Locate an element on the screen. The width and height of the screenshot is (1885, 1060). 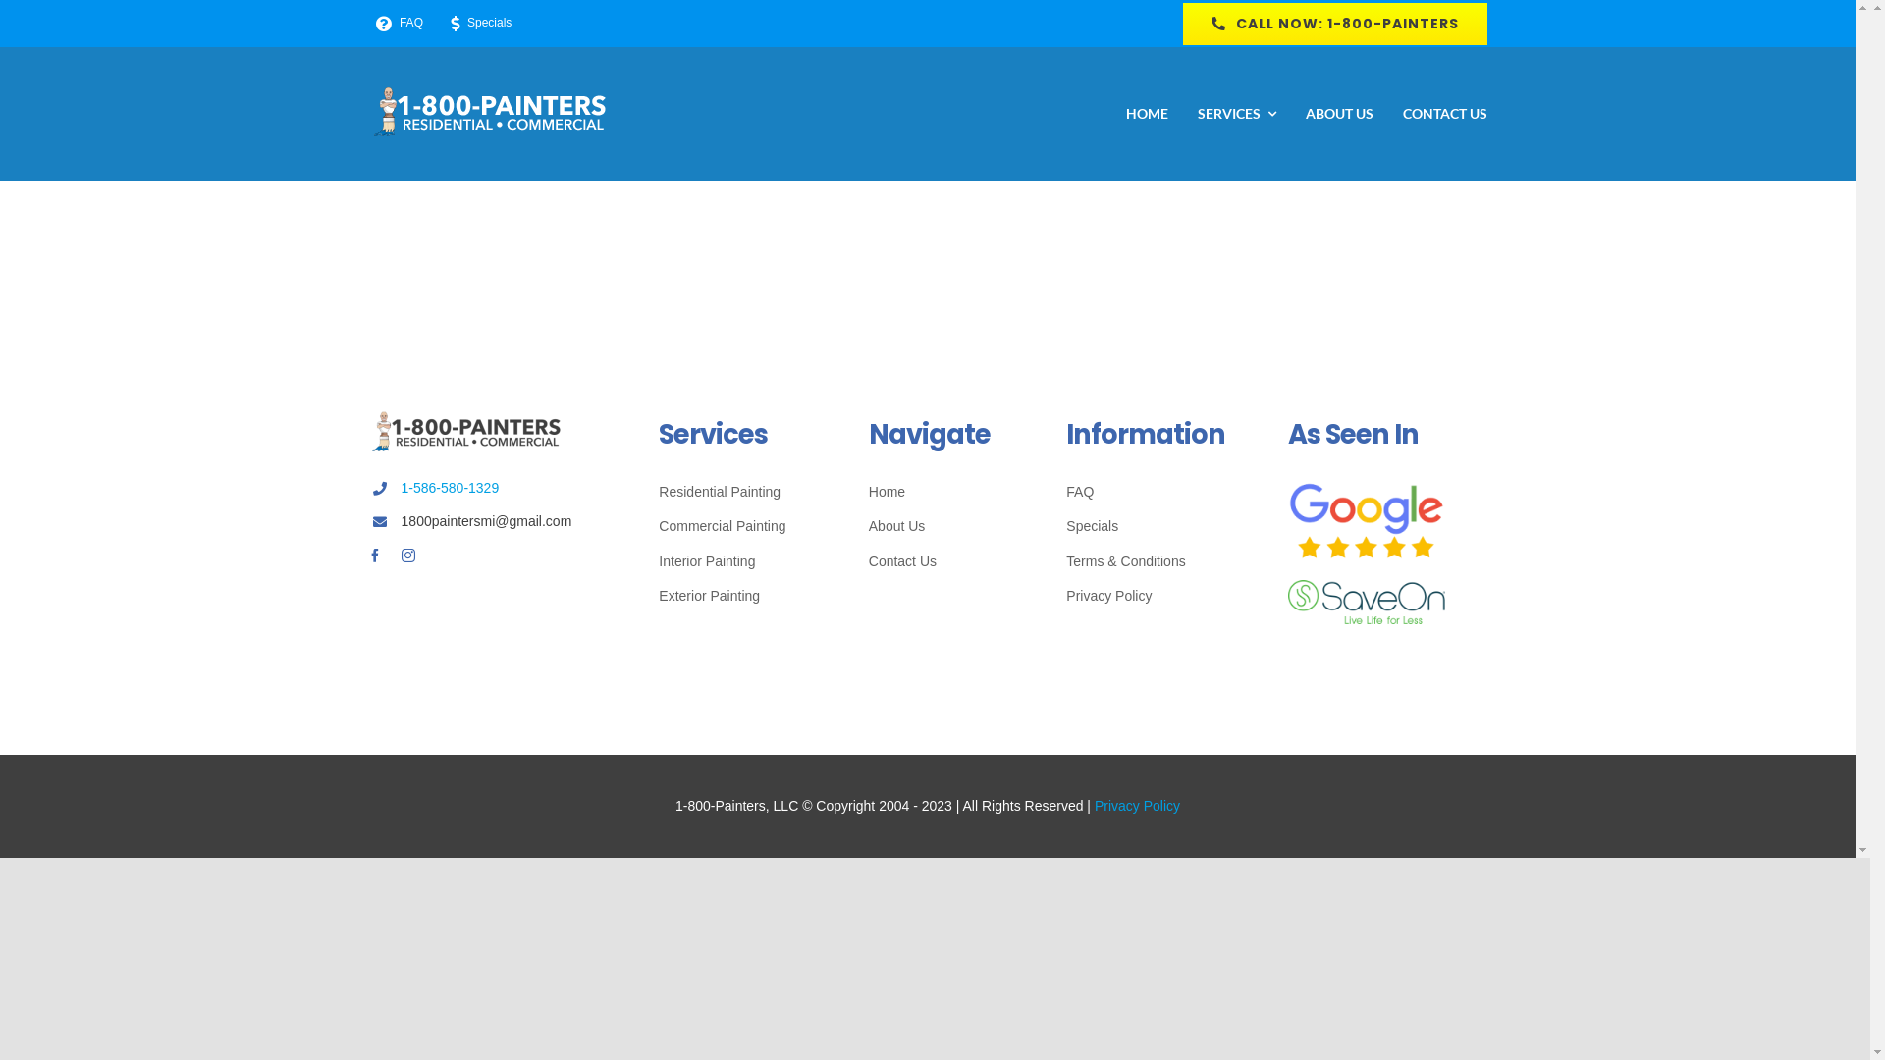
Terms & Conditions is located at coordinates (1155, 561).